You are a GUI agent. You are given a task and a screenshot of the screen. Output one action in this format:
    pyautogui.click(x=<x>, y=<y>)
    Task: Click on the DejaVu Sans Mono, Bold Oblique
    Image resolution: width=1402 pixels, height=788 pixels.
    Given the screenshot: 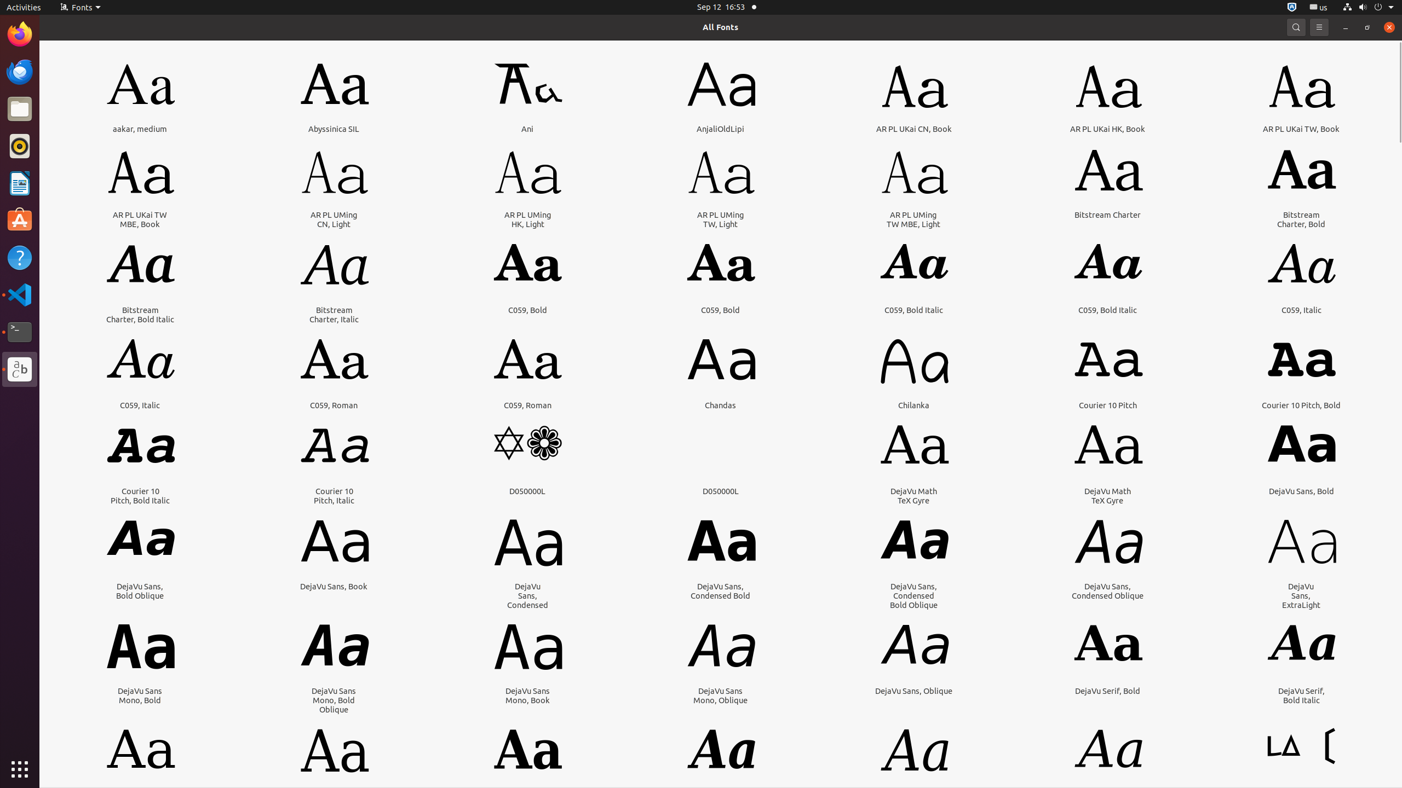 What is the action you would take?
    pyautogui.click(x=334, y=700)
    